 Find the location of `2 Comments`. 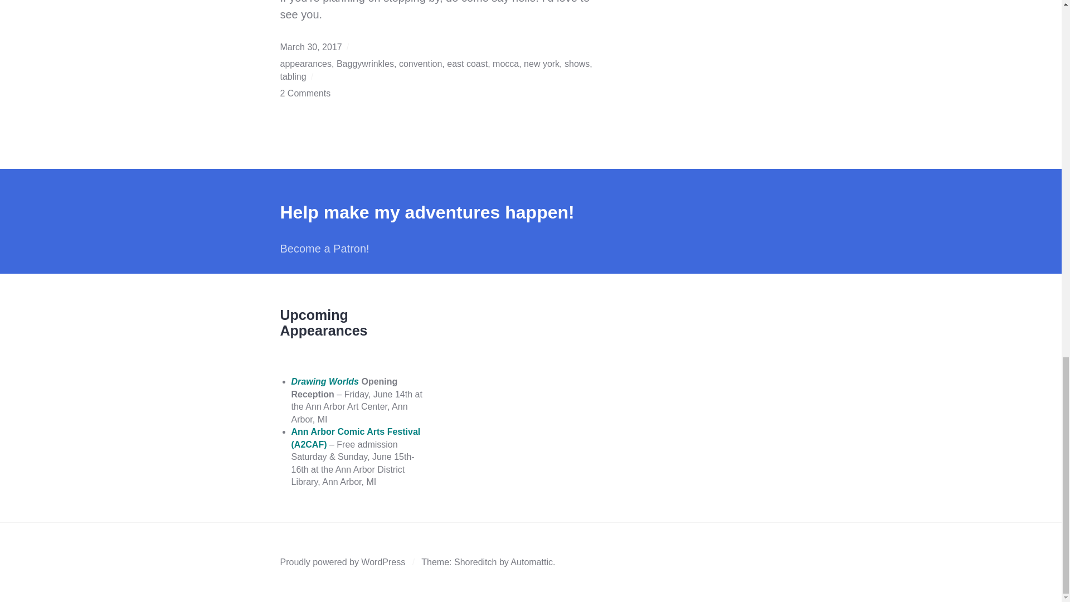

2 Comments is located at coordinates (305, 93).